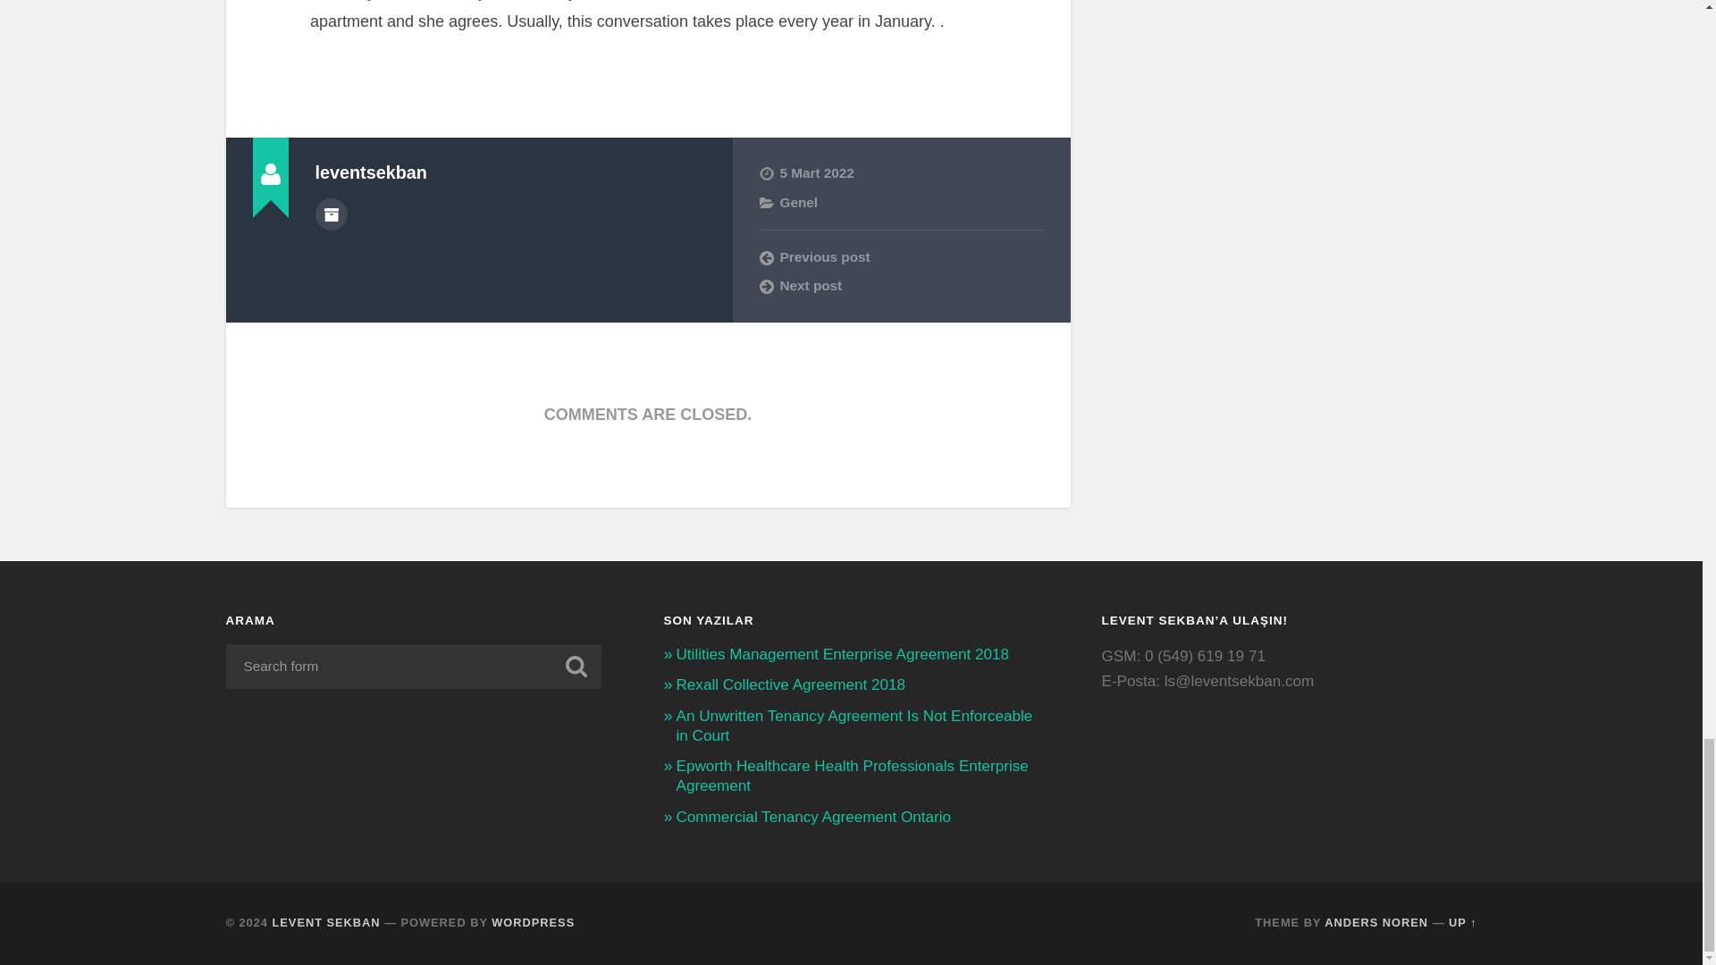 The width and height of the screenshot is (1716, 965). What do you see at coordinates (576, 666) in the screenshot?
I see `Search` at bounding box center [576, 666].